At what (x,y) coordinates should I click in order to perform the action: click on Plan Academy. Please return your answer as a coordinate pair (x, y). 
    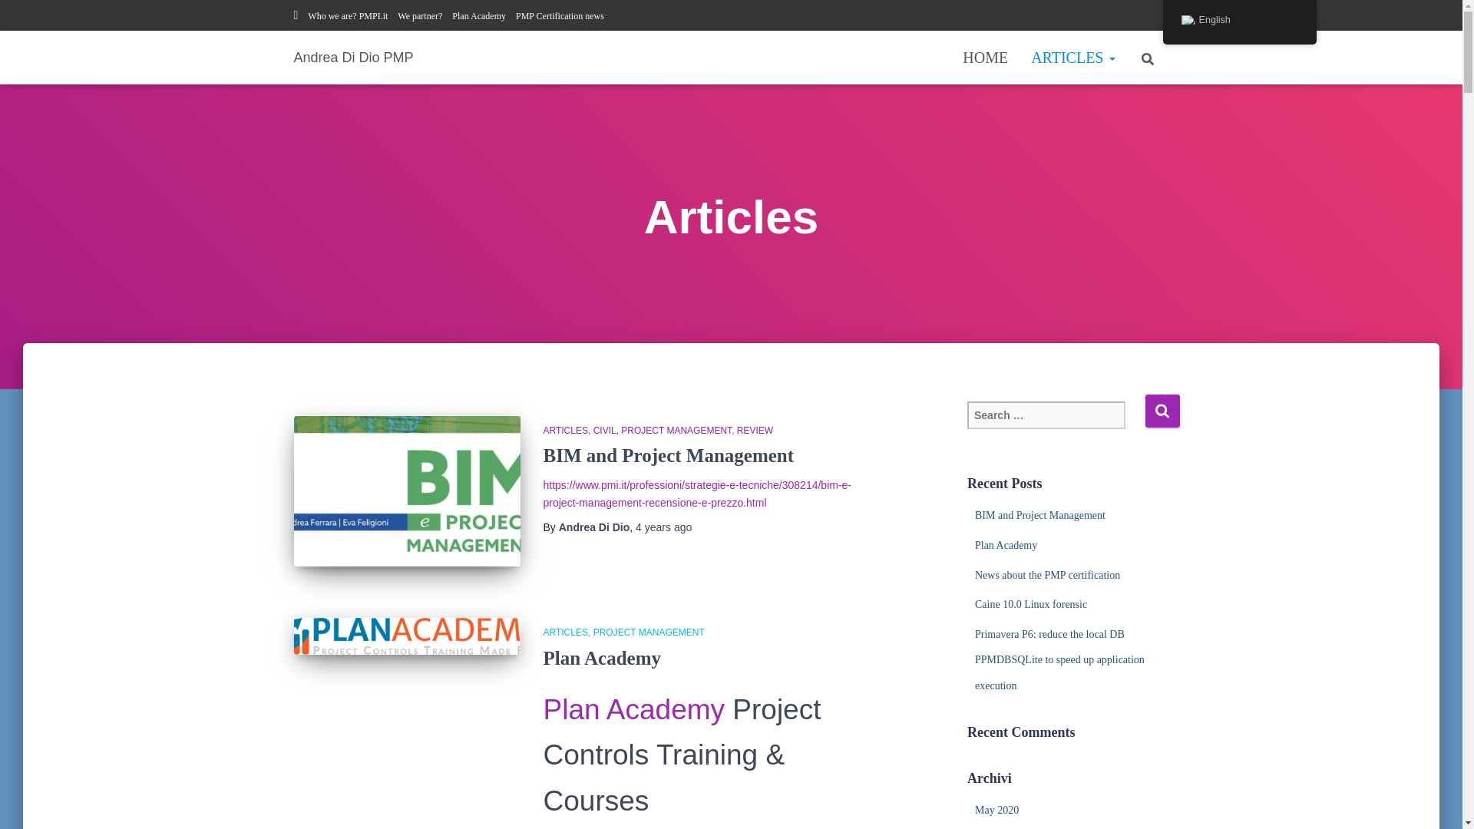
    Looking at the image, I should click on (479, 16).